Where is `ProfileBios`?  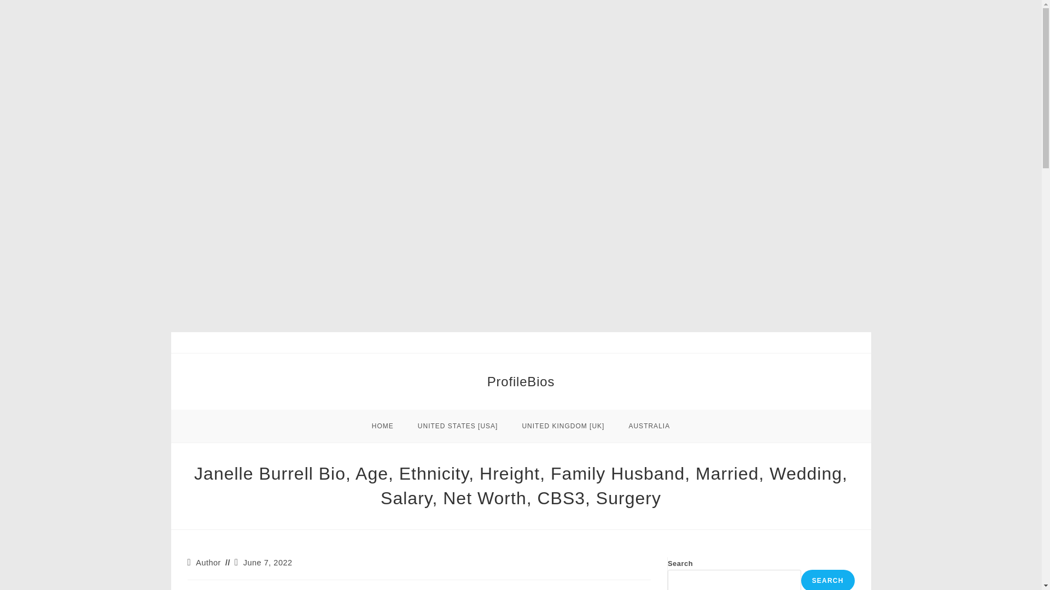
ProfileBios is located at coordinates (521, 381).